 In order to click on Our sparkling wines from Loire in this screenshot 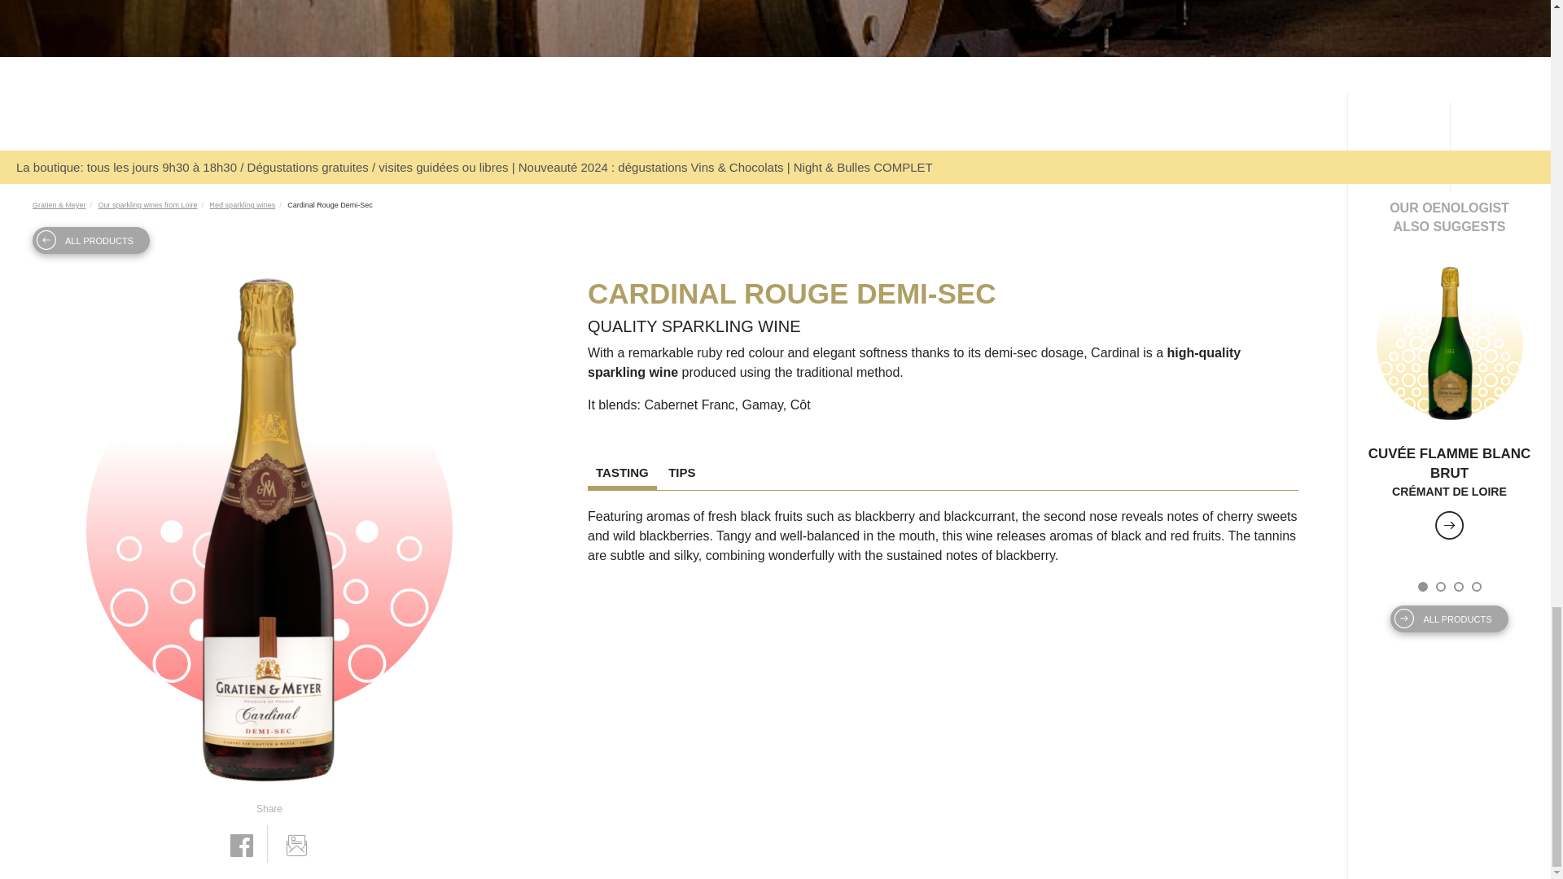, I will do `click(148, 205)`.